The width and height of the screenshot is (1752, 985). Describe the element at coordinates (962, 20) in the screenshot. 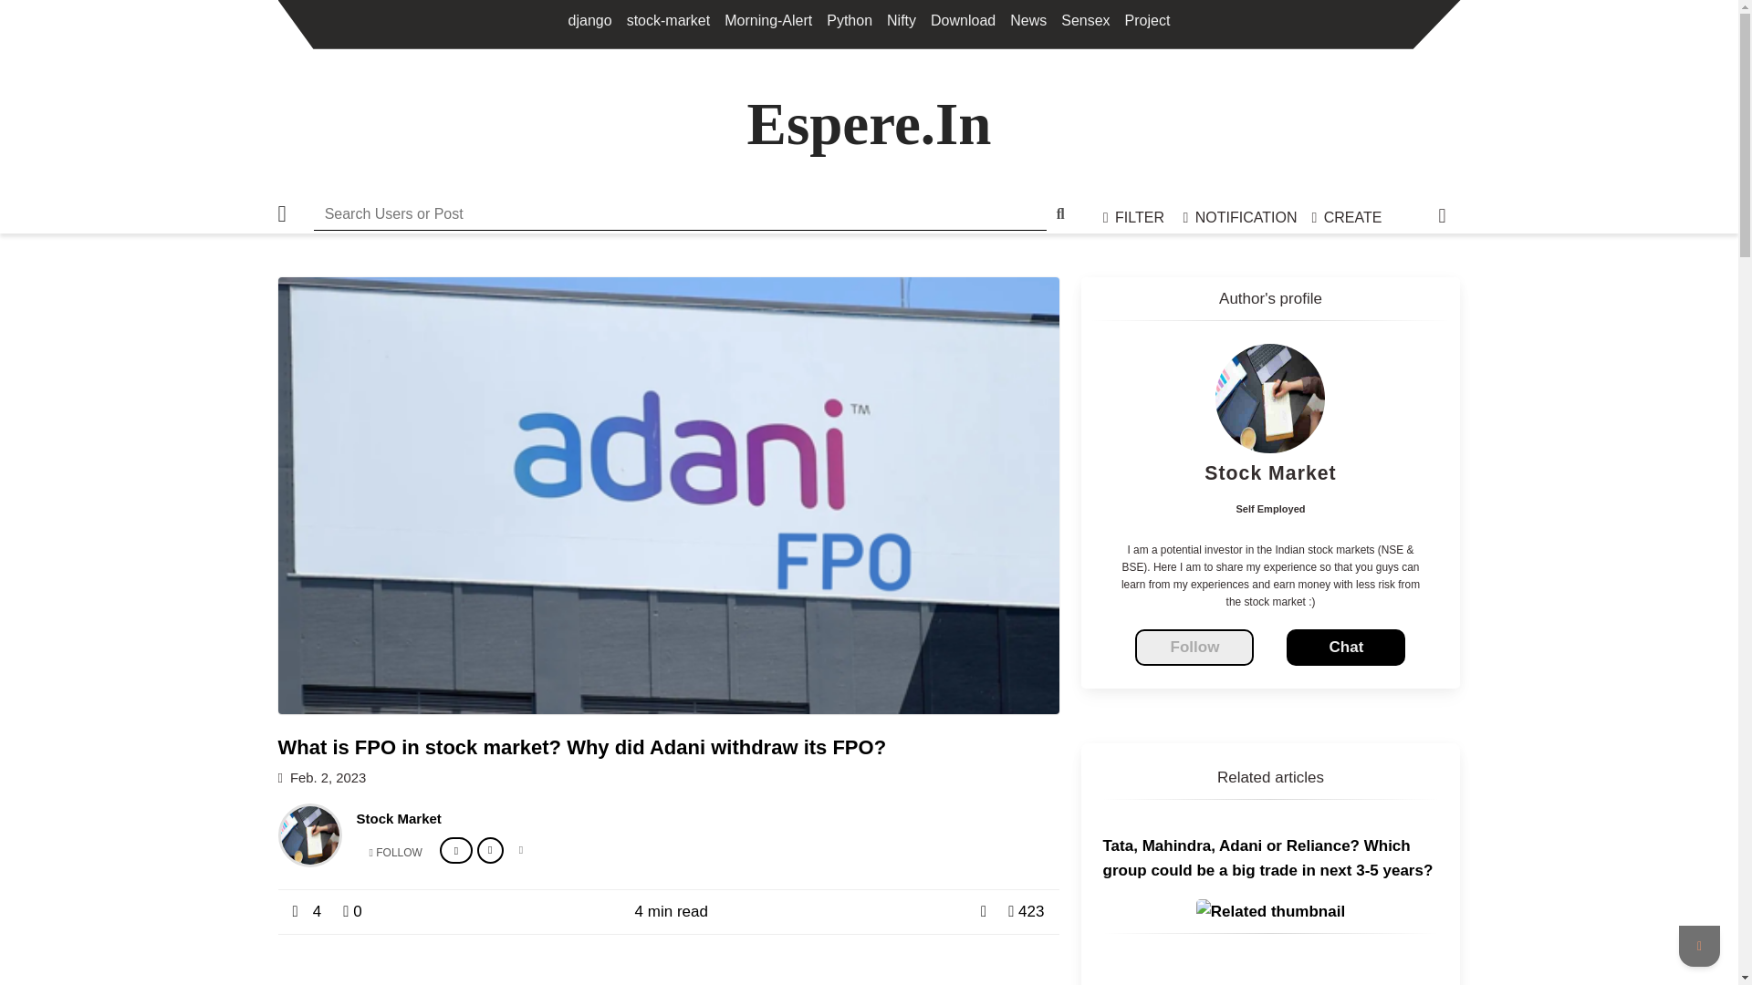

I see `Download` at that location.